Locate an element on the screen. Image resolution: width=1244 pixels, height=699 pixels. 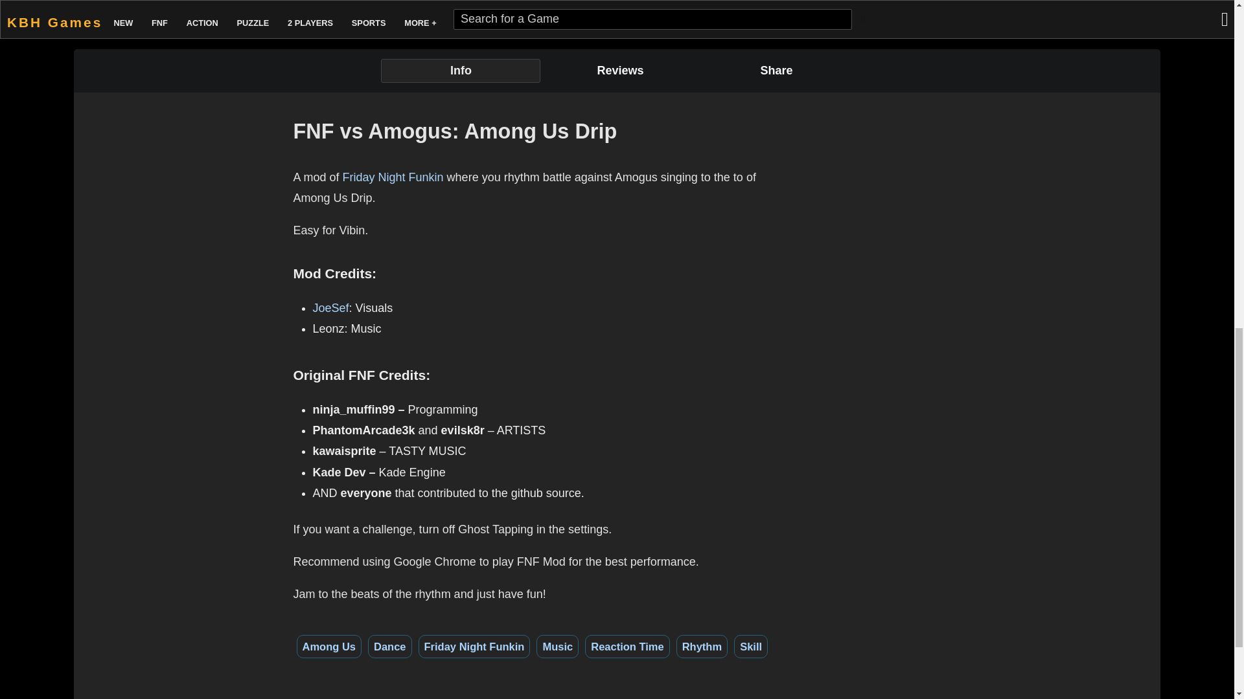
Friday Night Funkin' is located at coordinates (164, 6).